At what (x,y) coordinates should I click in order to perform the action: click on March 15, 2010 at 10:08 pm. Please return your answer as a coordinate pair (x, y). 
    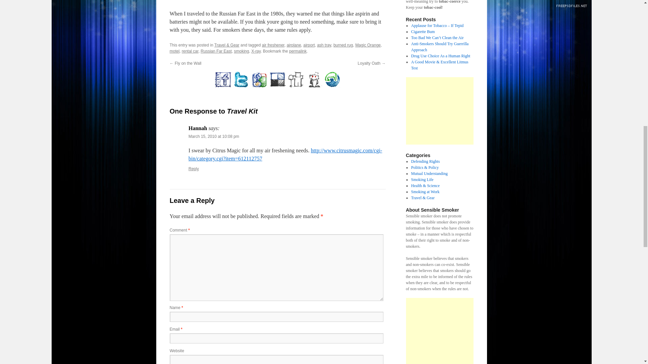
    Looking at the image, I should click on (214, 136).